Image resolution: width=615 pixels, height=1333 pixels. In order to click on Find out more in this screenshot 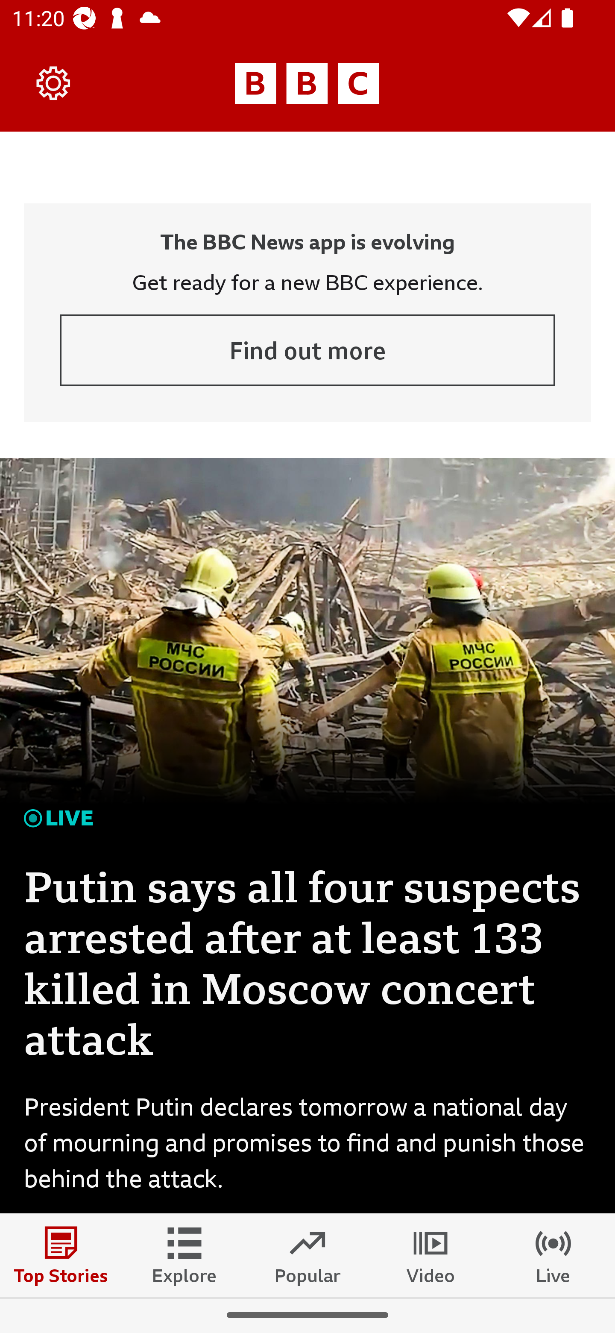, I will do `click(307, 350)`.